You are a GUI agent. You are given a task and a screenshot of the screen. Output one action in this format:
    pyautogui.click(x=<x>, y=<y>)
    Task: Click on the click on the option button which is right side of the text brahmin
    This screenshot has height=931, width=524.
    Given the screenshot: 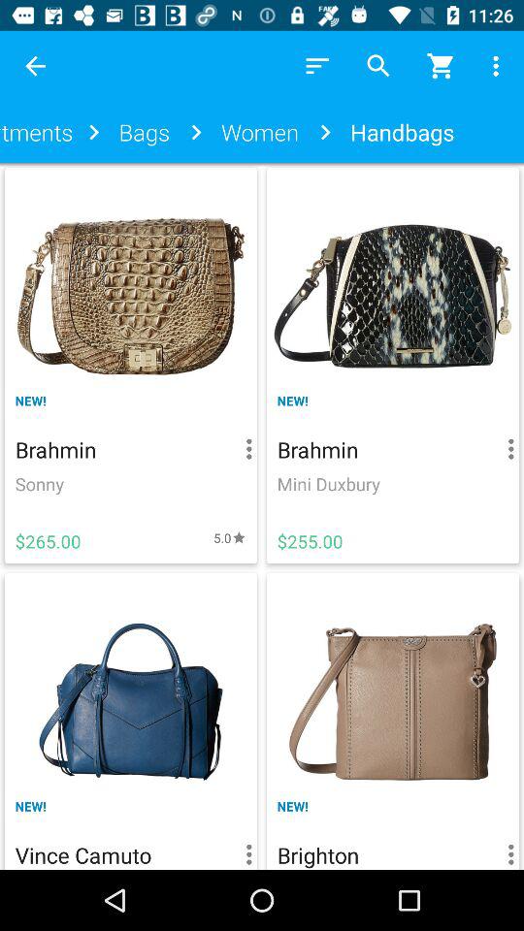 What is the action you would take?
    pyautogui.click(x=244, y=448)
    